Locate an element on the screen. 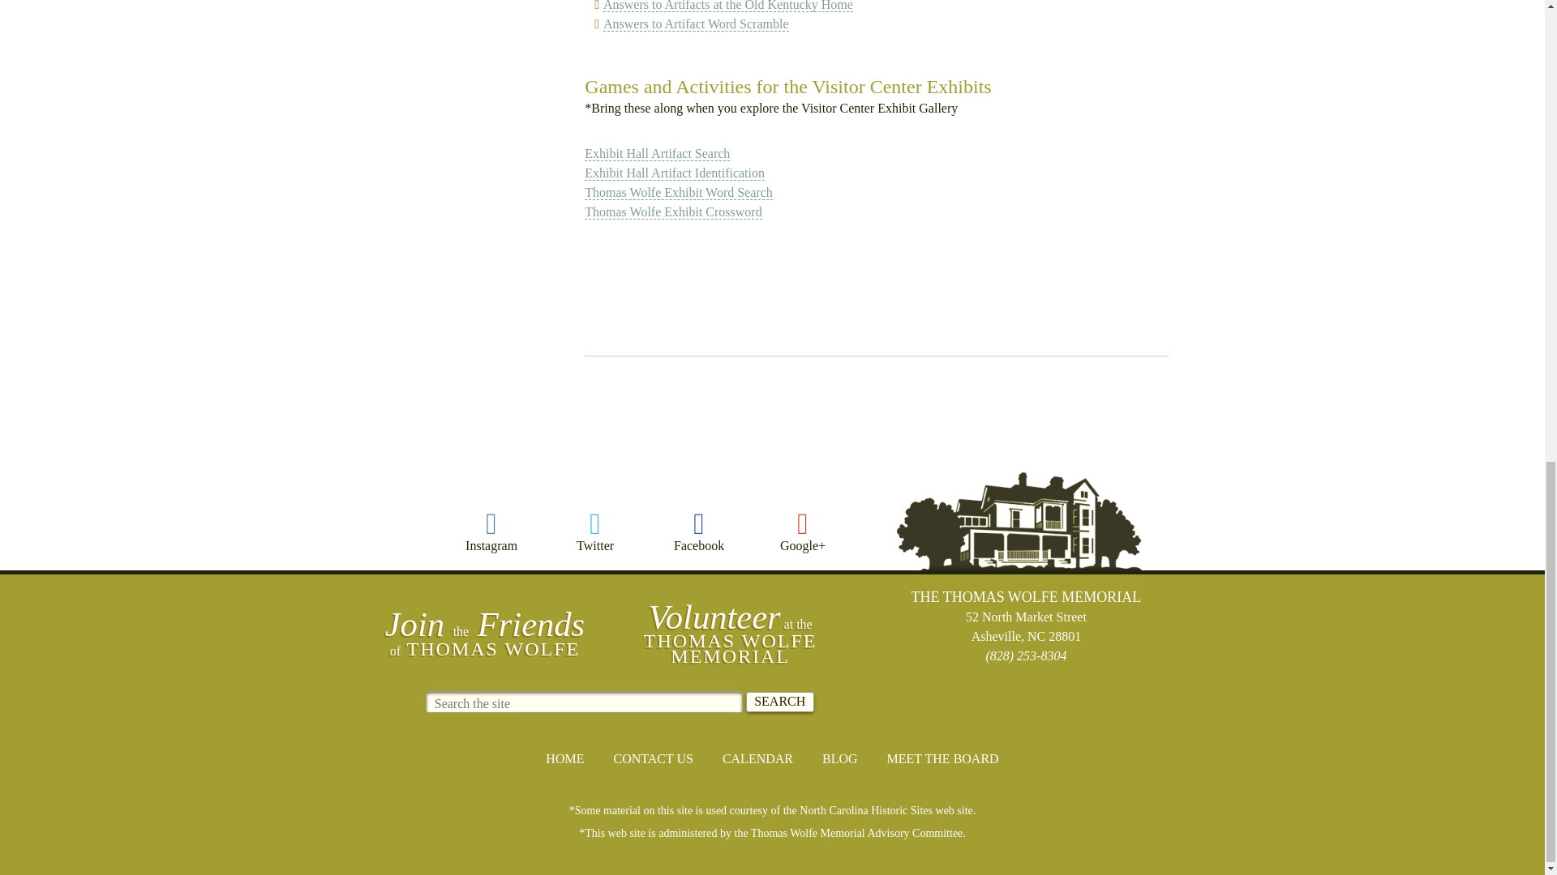  Exhibit Hall Artifact Search is located at coordinates (657, 154).